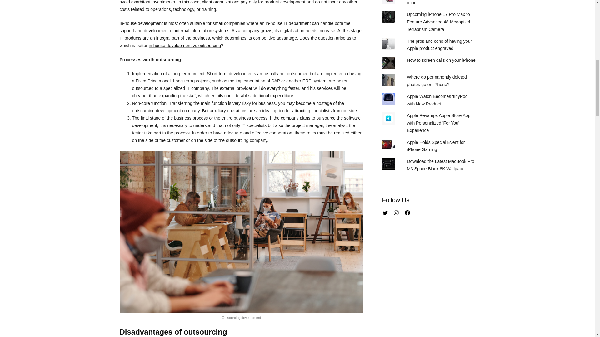 This screenshot has height=337, width=600. I want to click on in house development vs outsourcing, so click(185, 46).